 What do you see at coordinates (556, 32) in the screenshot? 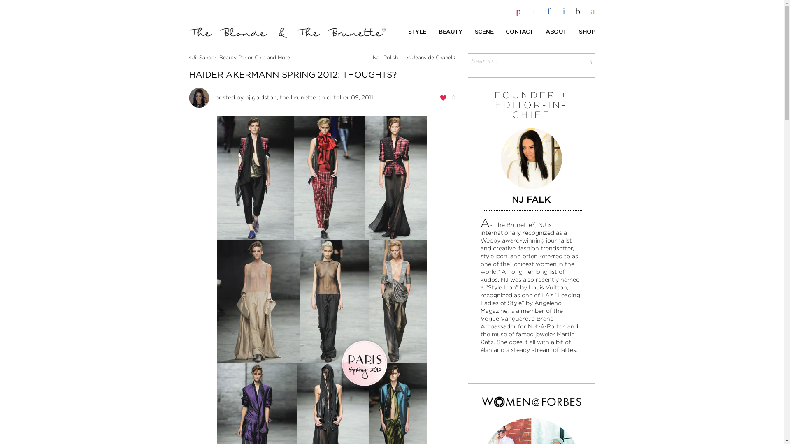
I see `ABOUT` at bounding box center [556, 32].